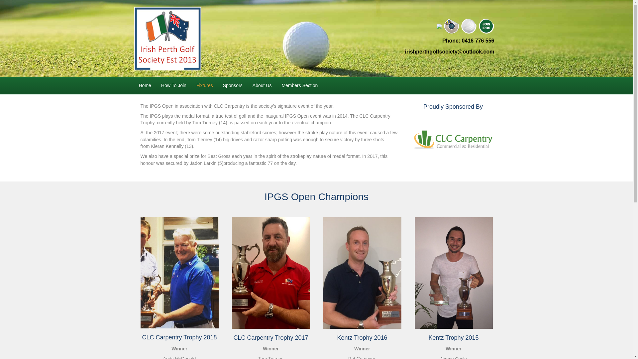 The height and width of the screenshot is (359, 638). Describe the element at coordinates (174, 86) in the screenshot. I see `How To Join` at that location.